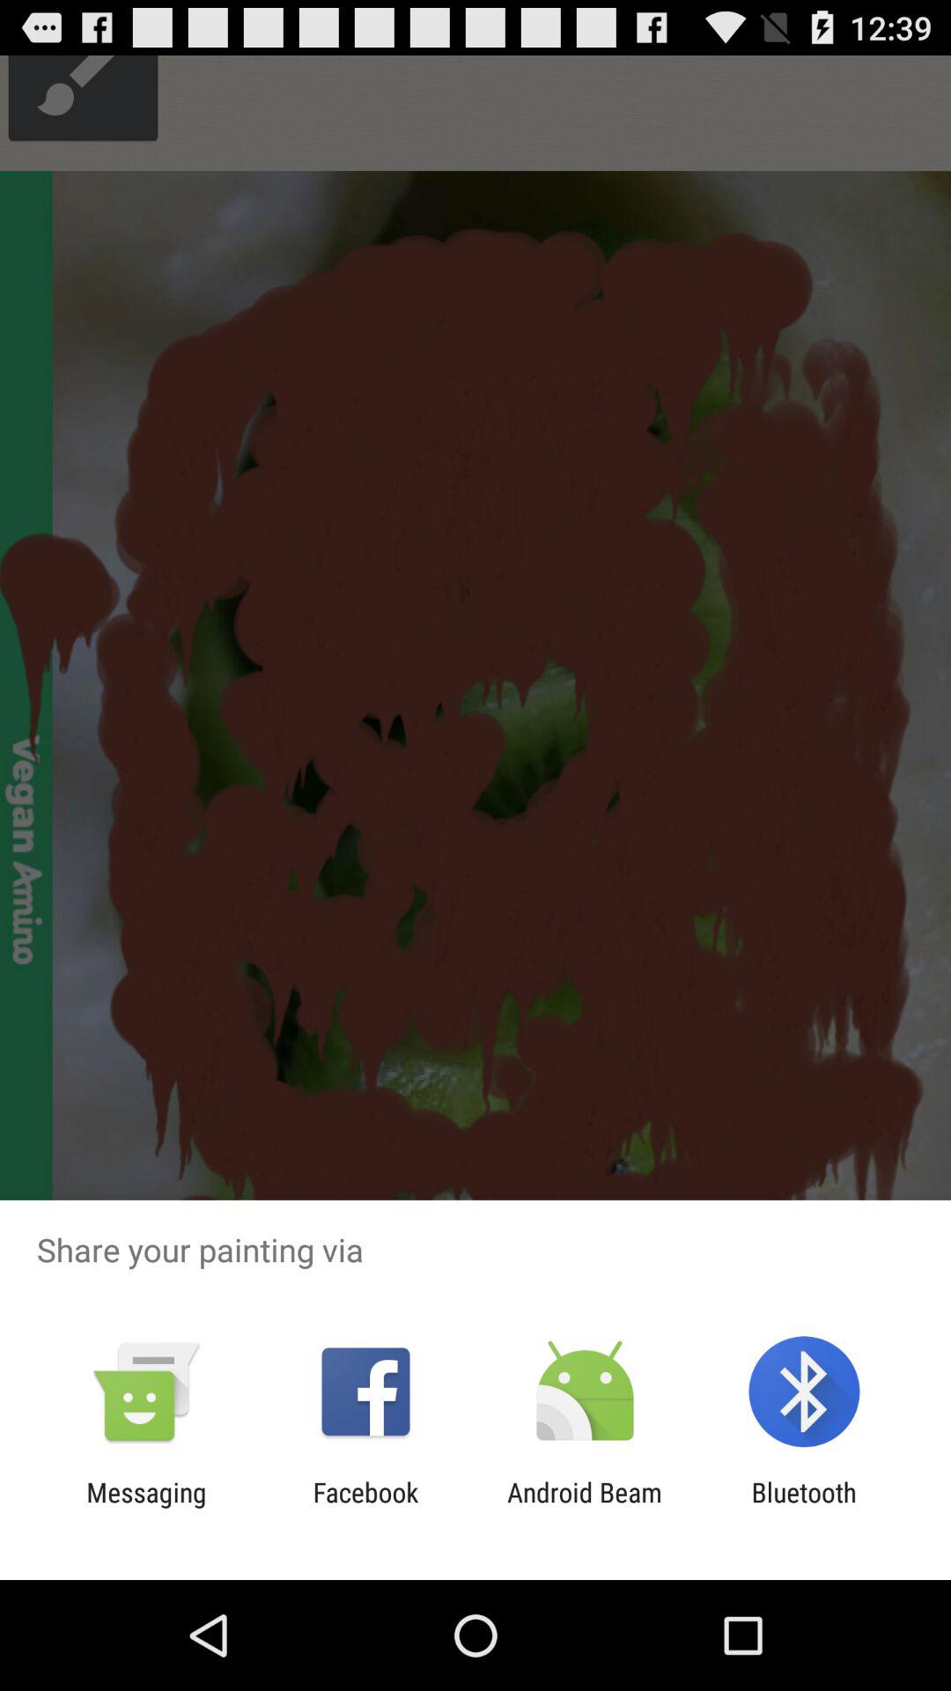 This screenshot has width=951, height=1691. What do you see at coordinates (585, 1508) in the screenshot?
I see `open icon next to bluetooth app` at bounding box center [585, 1508].